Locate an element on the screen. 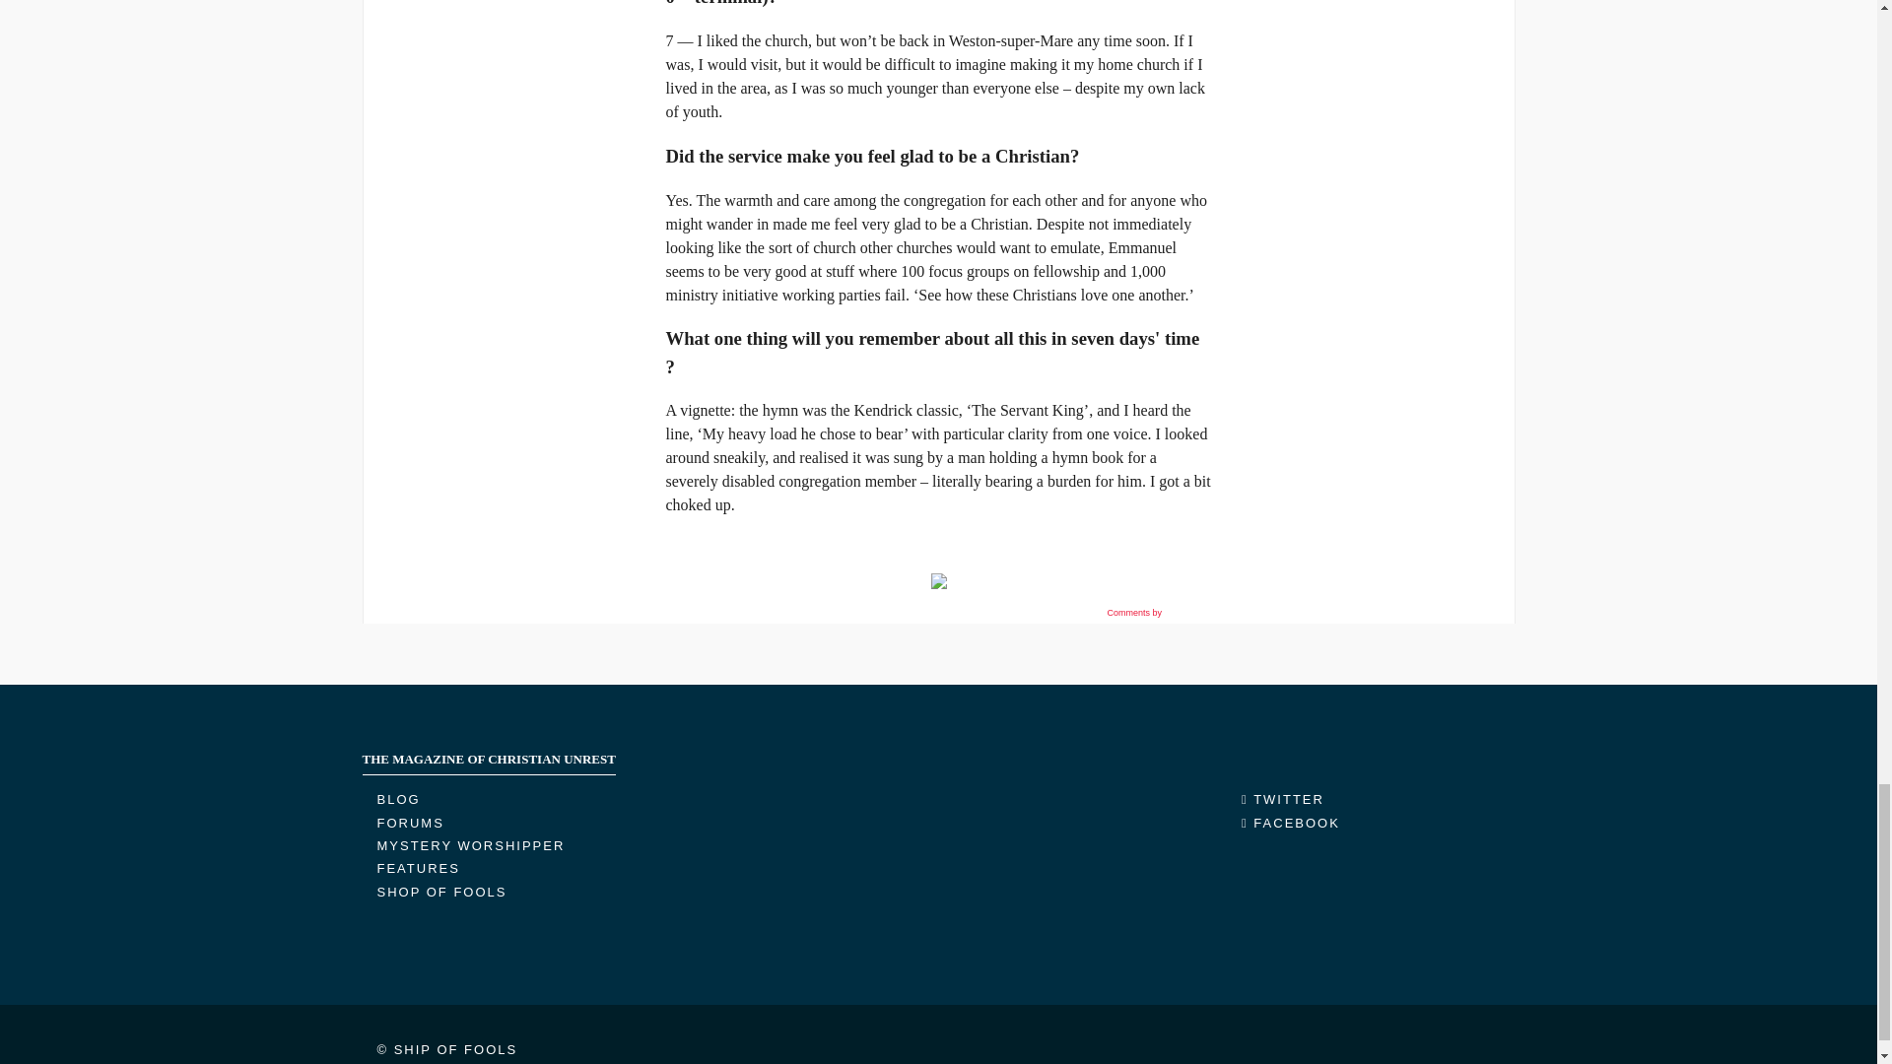 The width and height of the screenshot is (1892, 1064). Comments by Vanilla is located at coordinates (1157, 613).